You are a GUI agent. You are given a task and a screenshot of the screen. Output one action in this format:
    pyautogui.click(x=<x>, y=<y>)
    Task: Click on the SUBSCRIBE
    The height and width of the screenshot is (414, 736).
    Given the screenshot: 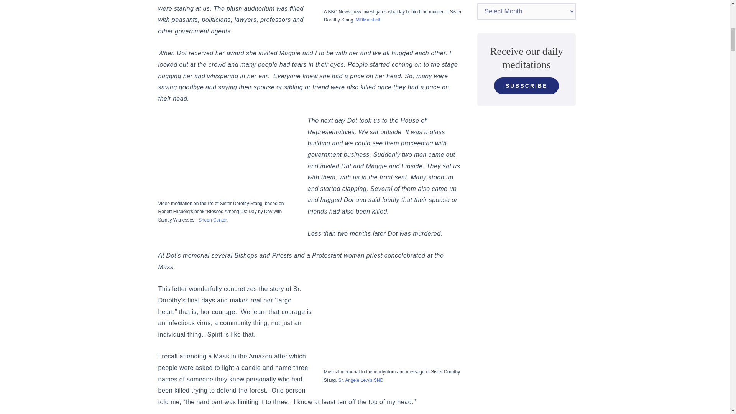 What is the action you would take?
    pyautogui.click(x=526, y=86)
    